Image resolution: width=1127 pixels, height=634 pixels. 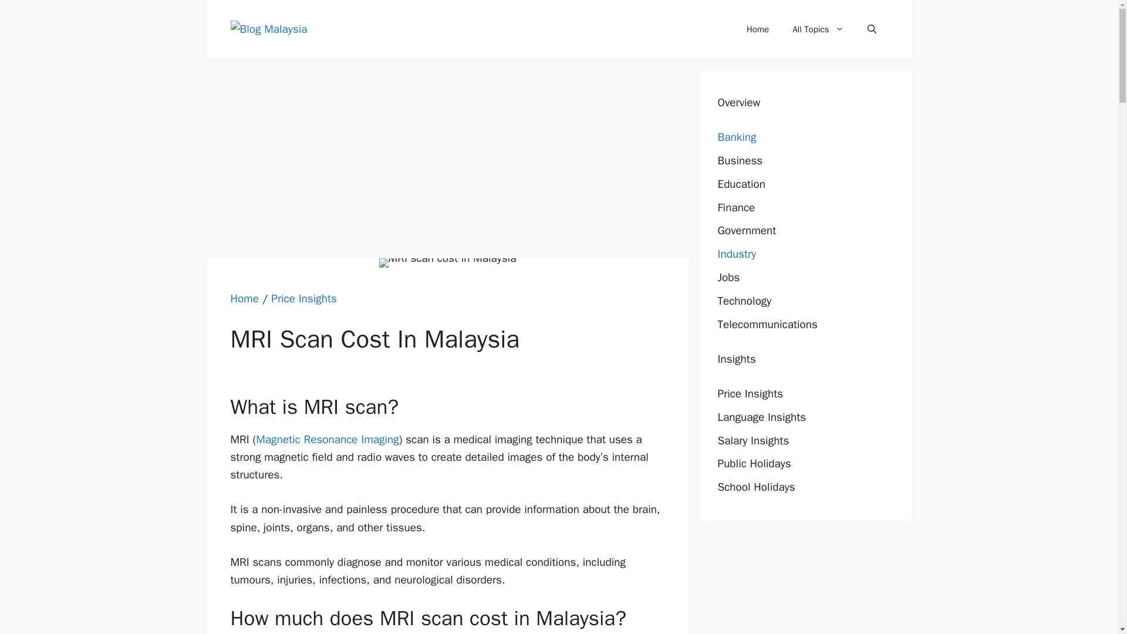 What do you see at coordinates (757, 29) in the screenshot?
I see `Home` at bounding box center [757, 29].